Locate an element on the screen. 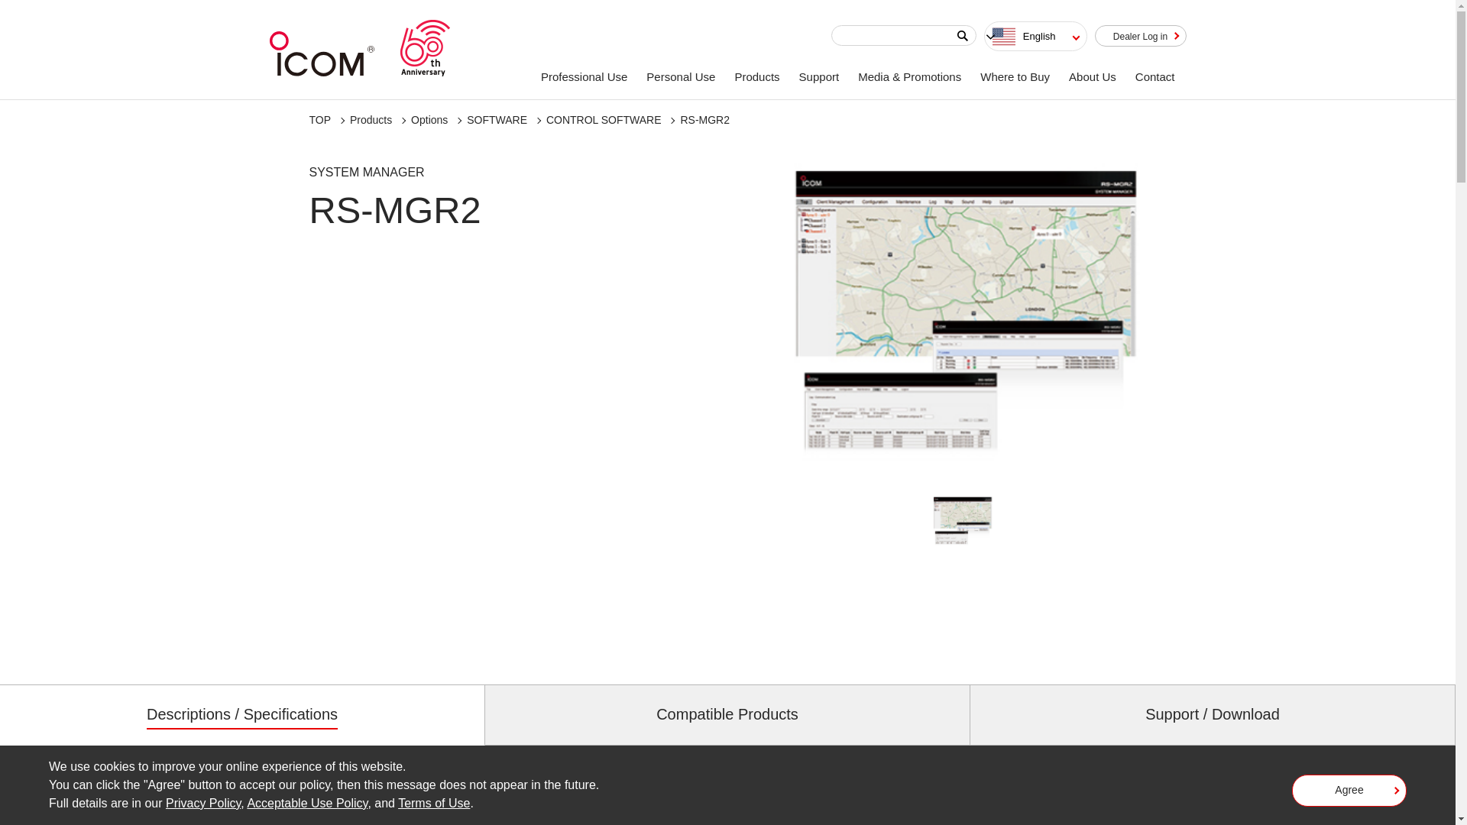 Image resolution: width=1467 pixels, height=825 pixels. Professional Use is located at coordinates (585, 76).